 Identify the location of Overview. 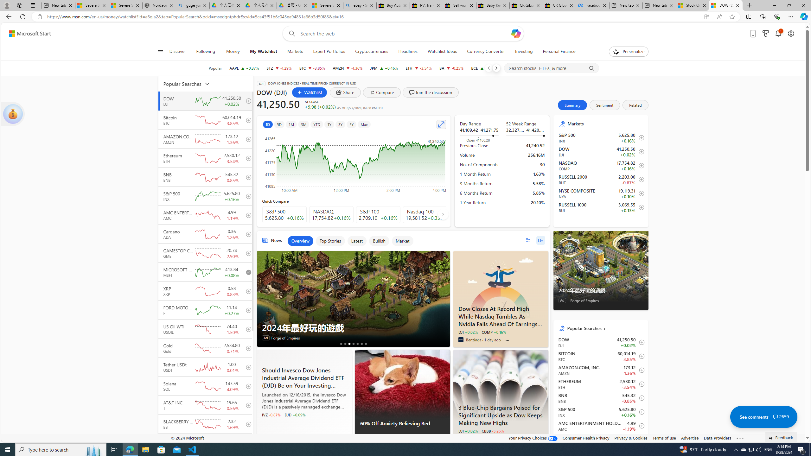
(300, 241).